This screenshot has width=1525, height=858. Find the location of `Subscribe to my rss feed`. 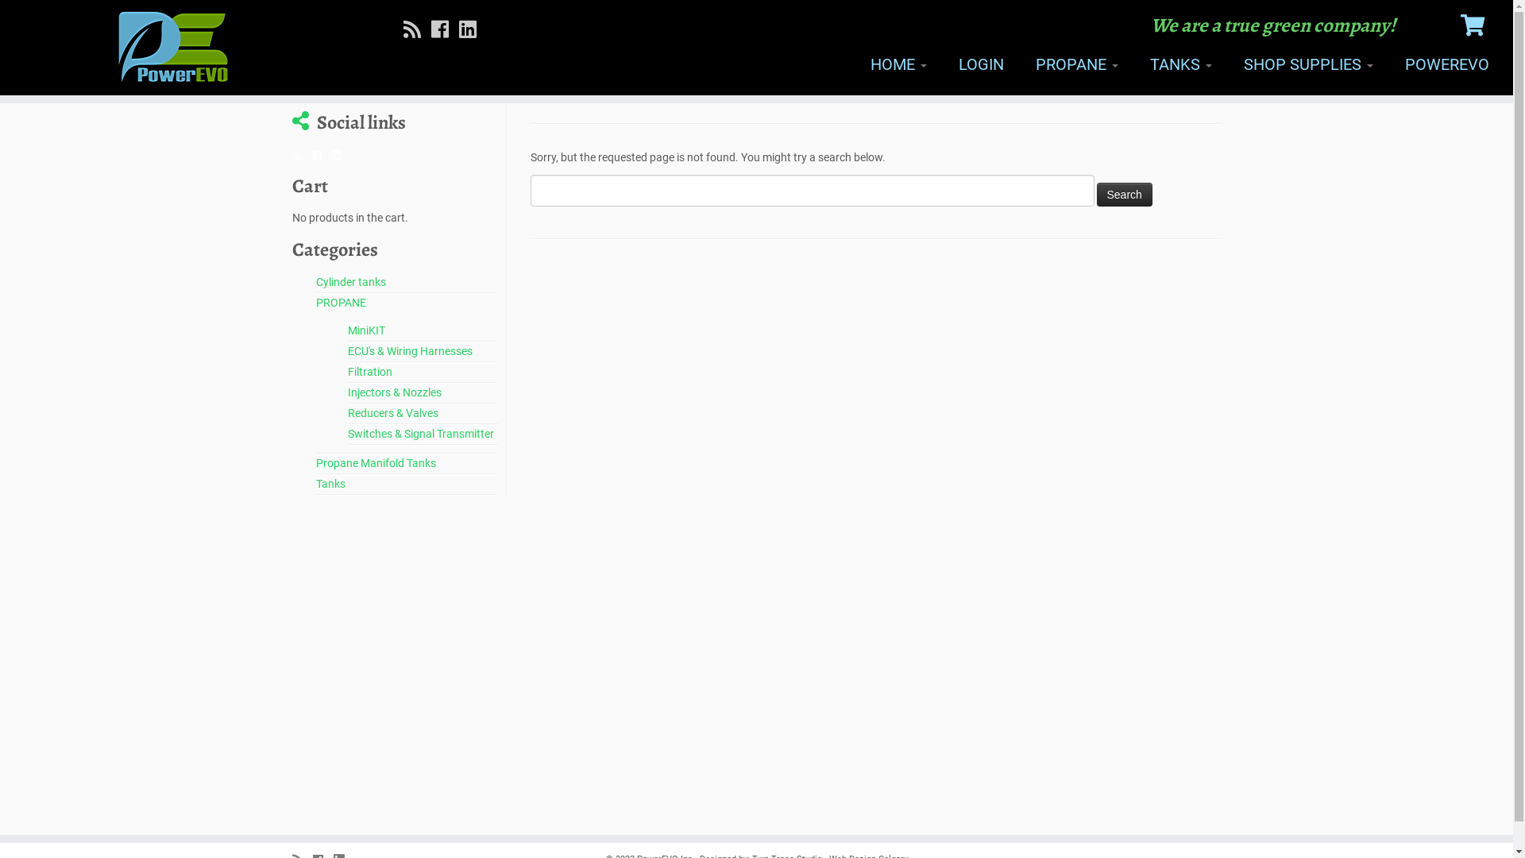

Subscribe to my rss feed is located at coordinates (418, 30).